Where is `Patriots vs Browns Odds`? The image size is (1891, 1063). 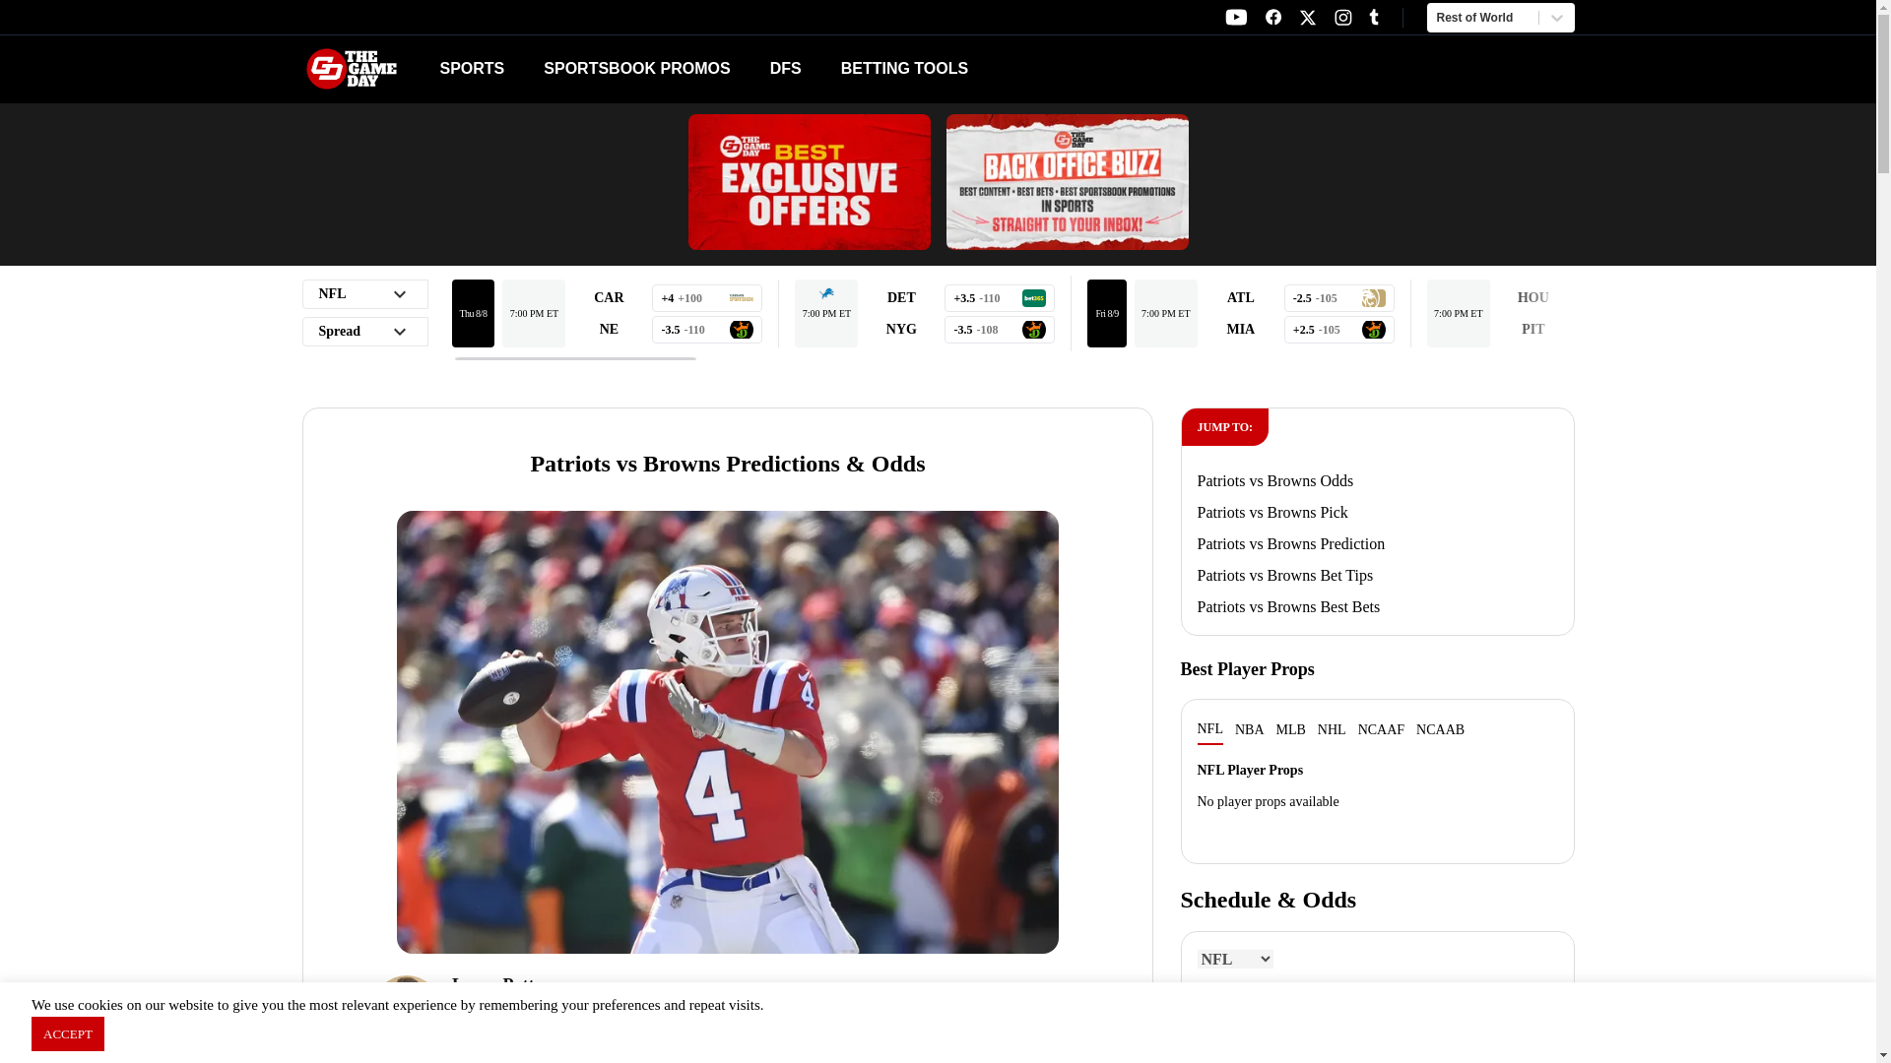
Patriots vs Browns Odds is located at coordinates (1274, 480).